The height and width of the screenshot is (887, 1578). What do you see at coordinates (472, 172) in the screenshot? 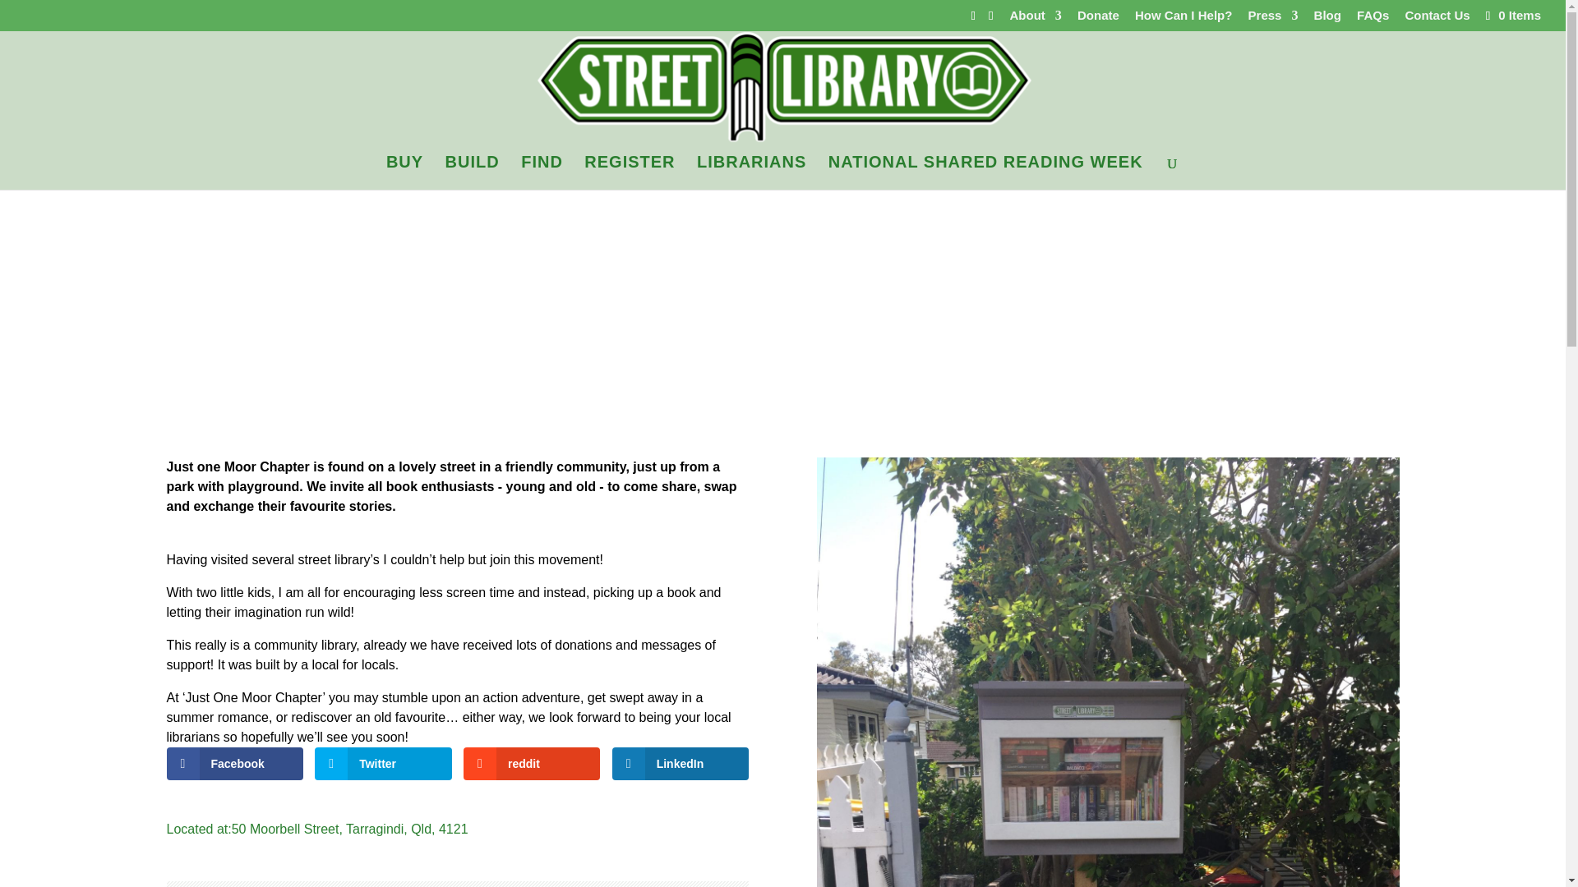
I see `BUILD` at bounding box center [472, 172].